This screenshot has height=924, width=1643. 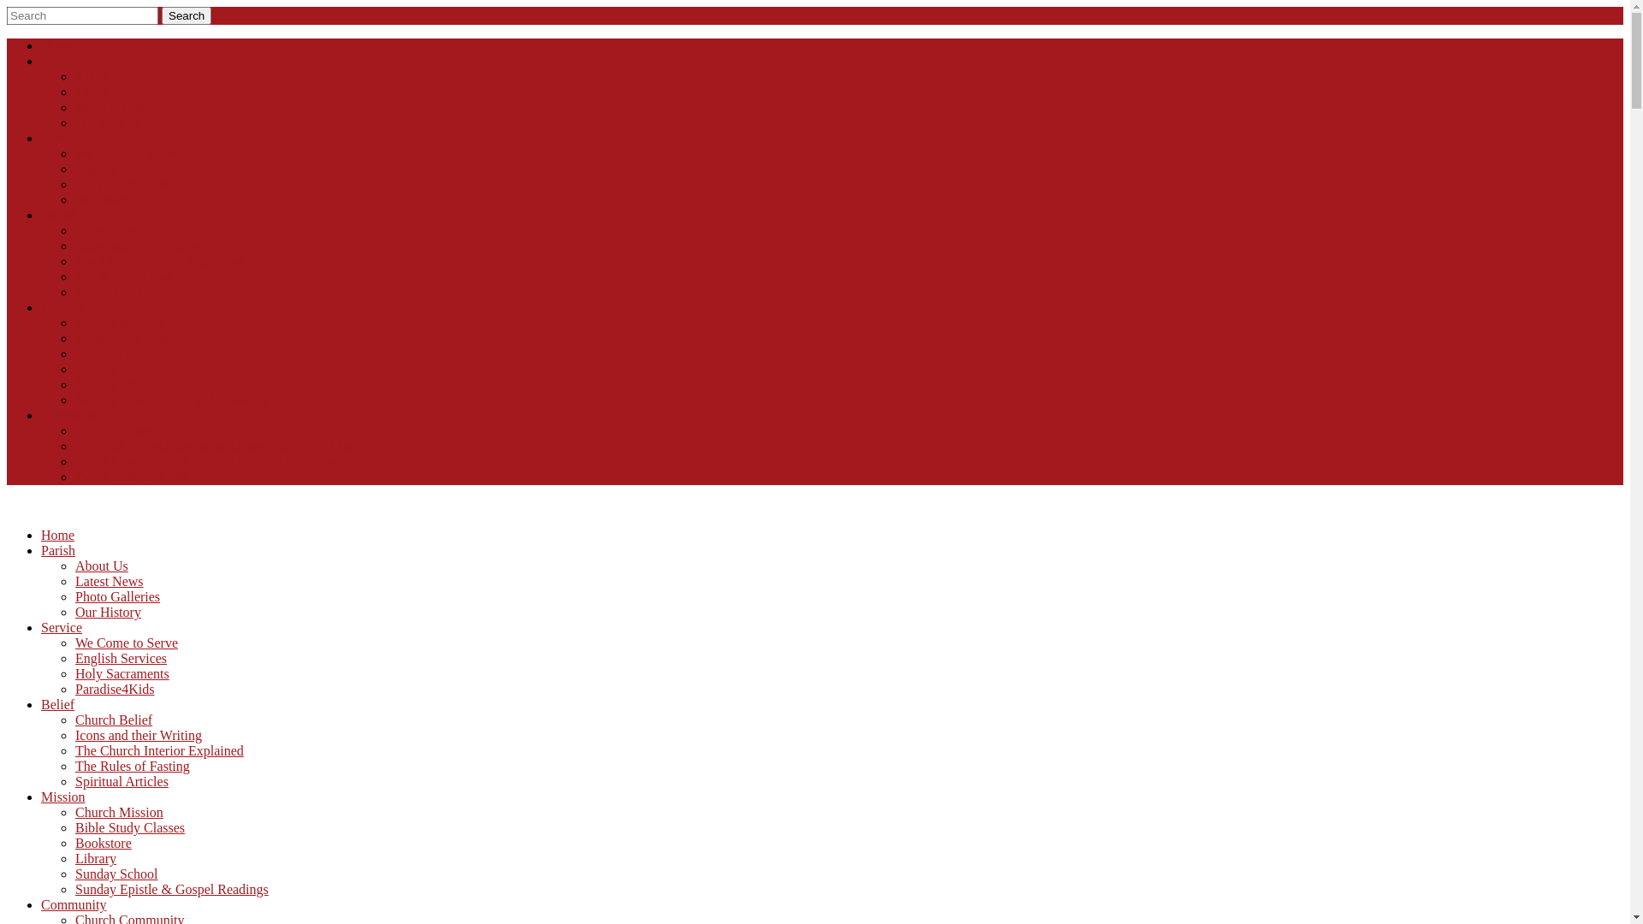 I want to click on Church Mission, so click(x=120, y=813).